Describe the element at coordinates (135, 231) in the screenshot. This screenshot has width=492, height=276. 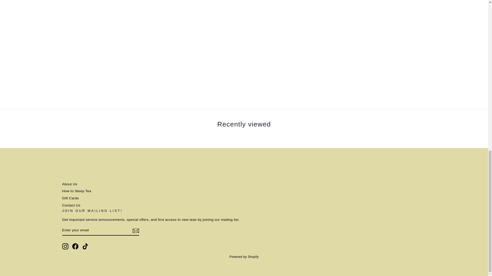
I see `icon-email` at that location.